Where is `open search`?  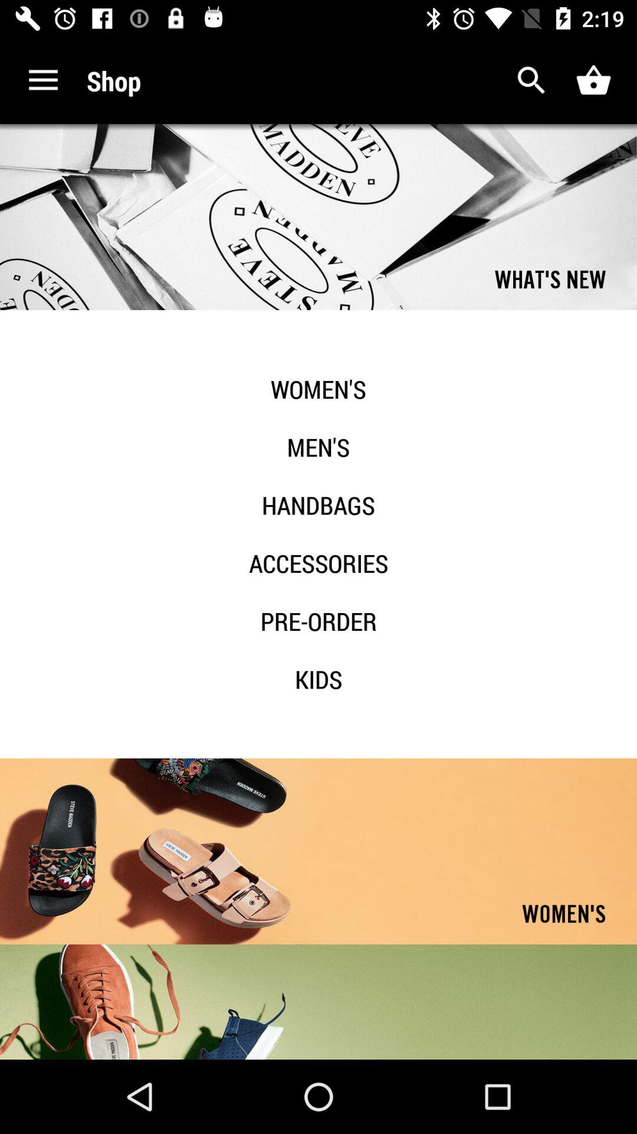 open search is located at coordinates (532, 80).